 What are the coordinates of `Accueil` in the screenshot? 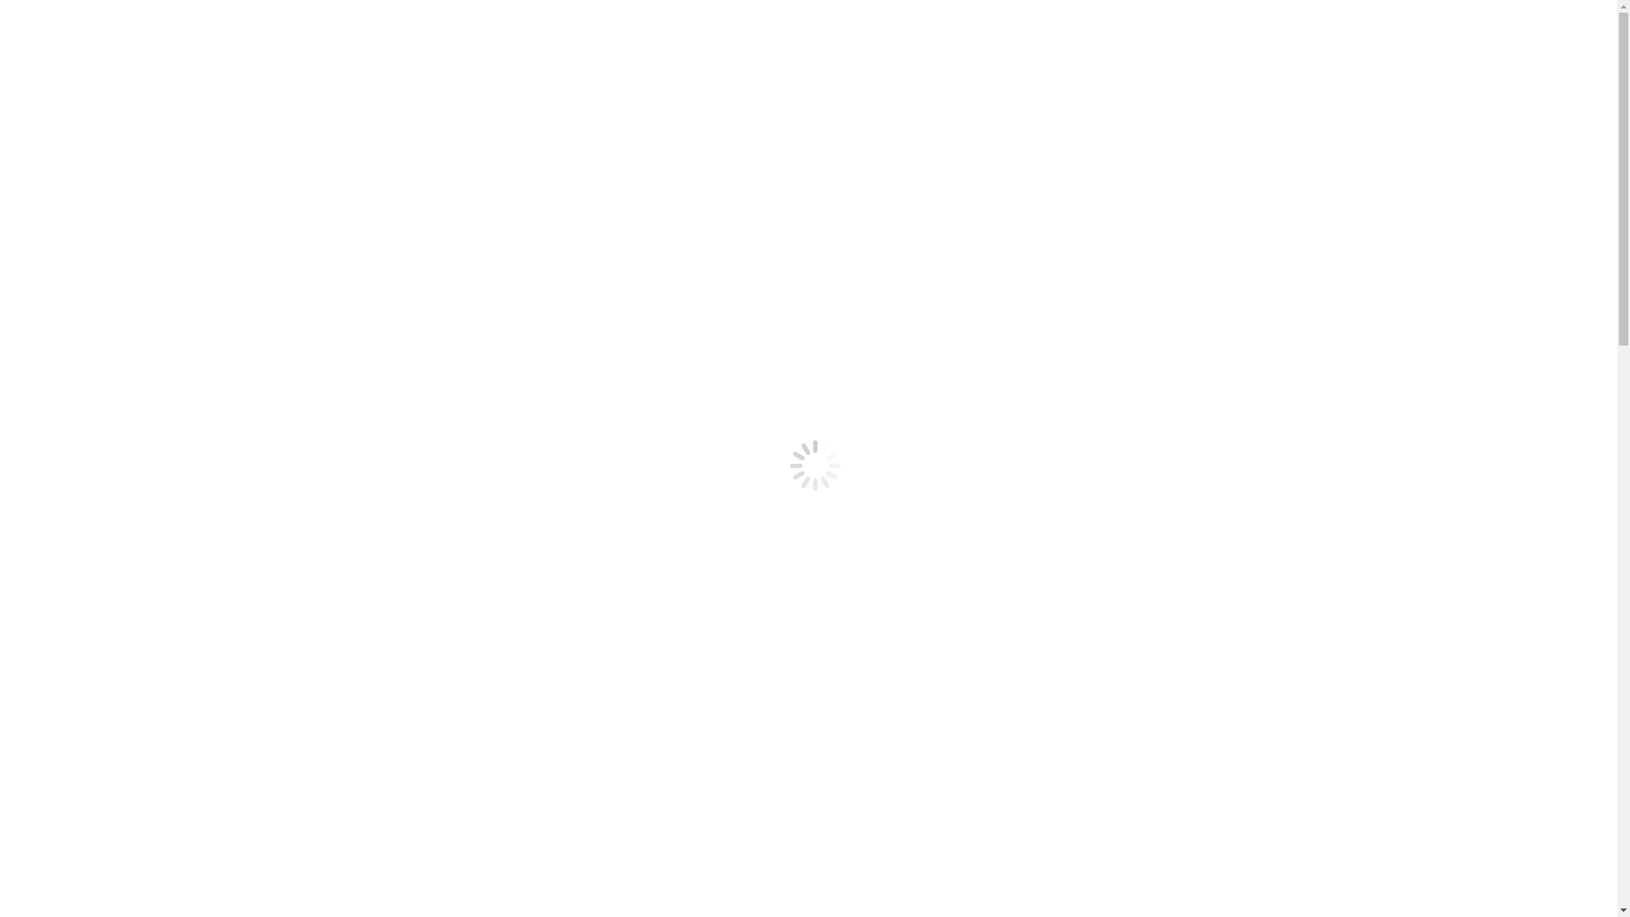 It's located at (62, 503).